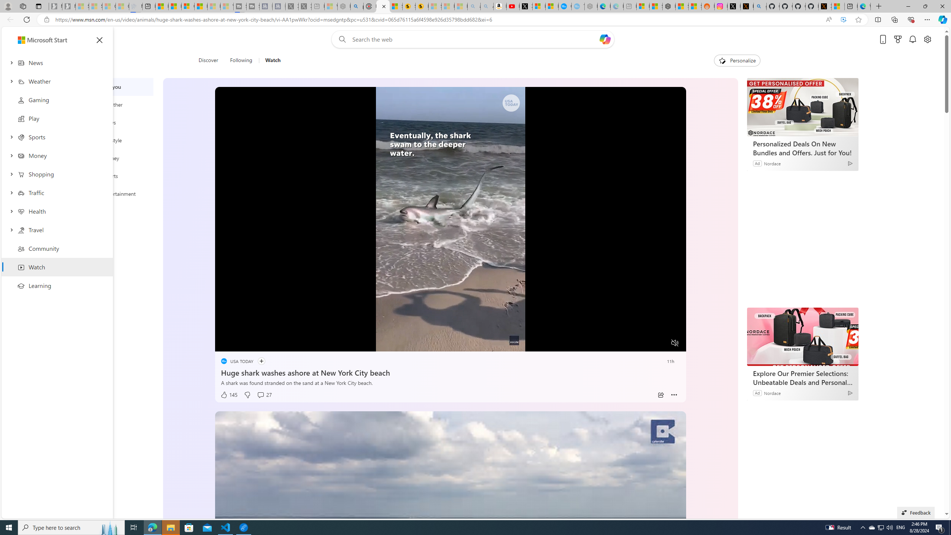 The image size is (951, 535). What do you see at coordinates (674, 395) in the screenshot?
I see `More` at bounding box center [674, 395].